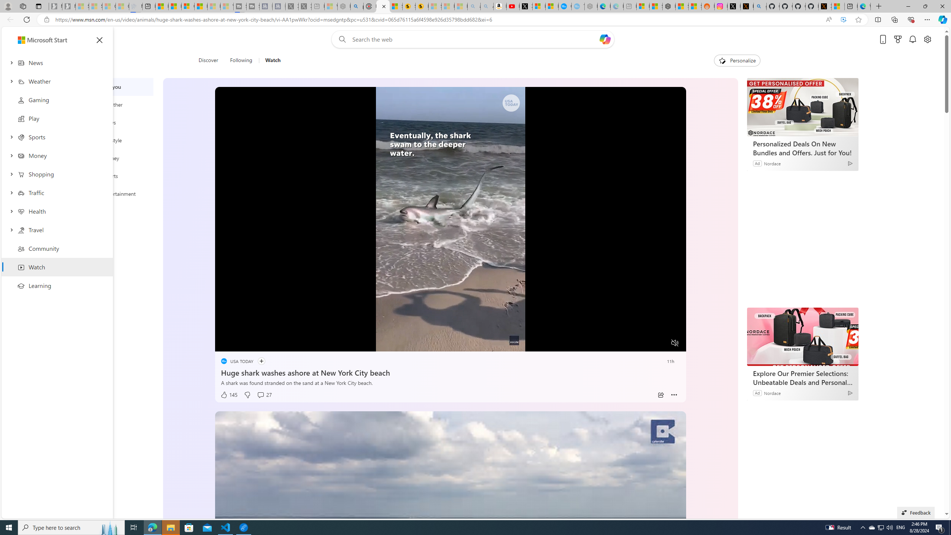 The image size is (951, 535). What do you see at coordinates (674, 395) in the screenshot?
I see `More` at bounding box center [674, 395].